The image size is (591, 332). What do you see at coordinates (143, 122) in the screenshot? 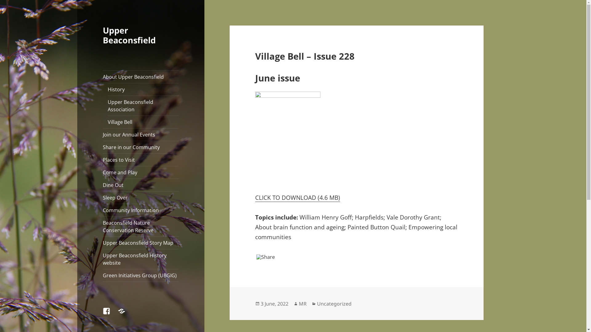
I see `Village Bell` at bounding box center [143, 122].